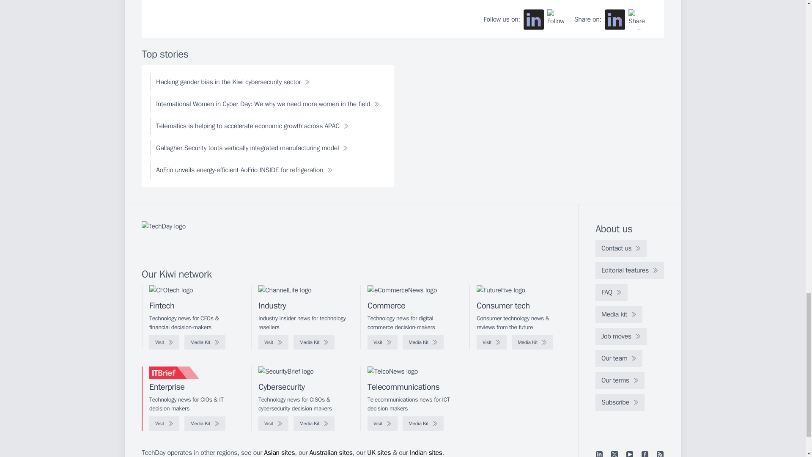 This screenshot has width=812, height=457. Describe the element at coordinates (164, 342) in the screenshot. I see `Visit` at that location.